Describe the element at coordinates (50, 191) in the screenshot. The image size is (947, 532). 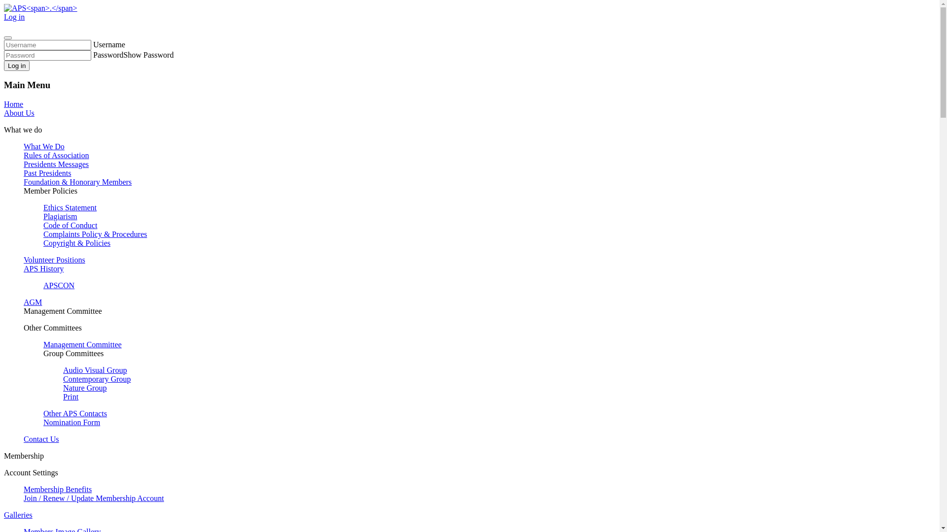
I see `Member Policies` at that location.